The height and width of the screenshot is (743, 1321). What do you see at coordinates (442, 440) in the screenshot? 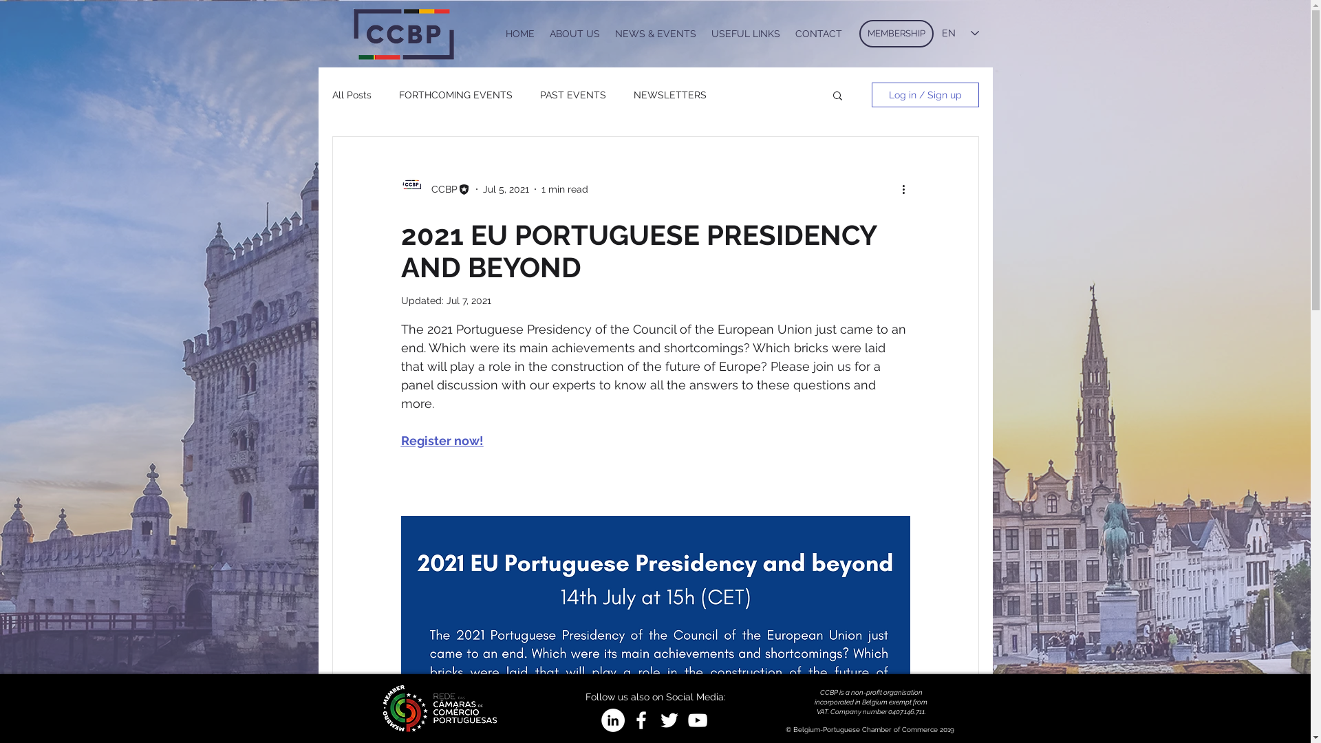
I see `Register now!` at bounding box center [442, 440].